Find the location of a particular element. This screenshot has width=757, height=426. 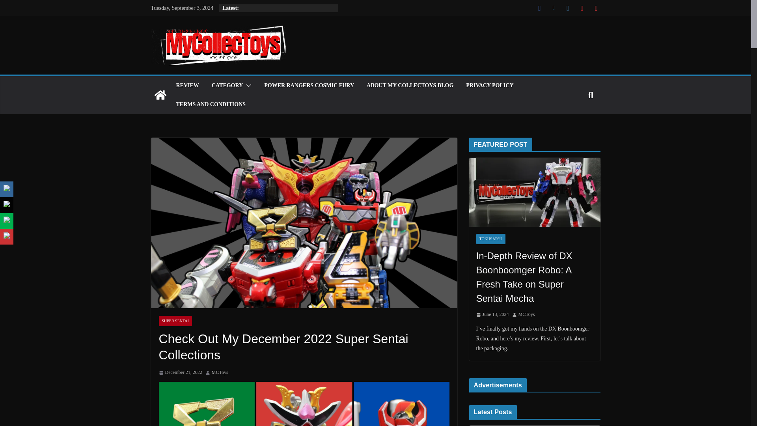

POWER RANGERS COSMIC FURY is located at coordinates (309, 86).